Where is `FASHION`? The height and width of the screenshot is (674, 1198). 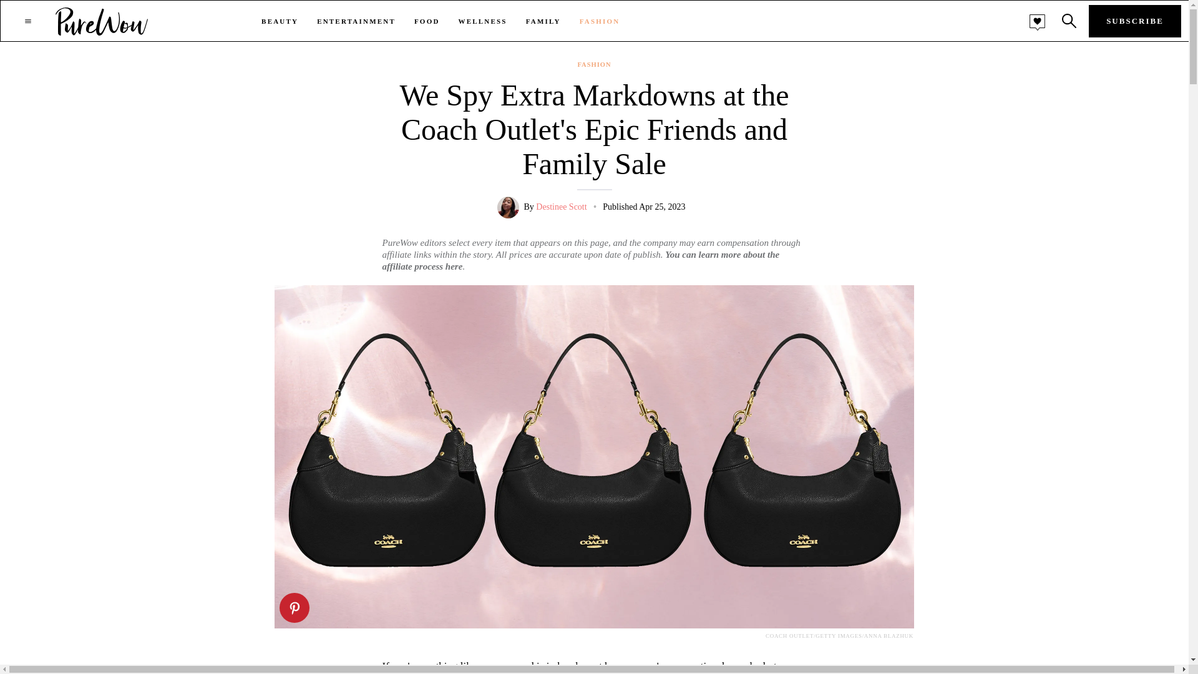
FASHION is located at coordinates (594, 65).